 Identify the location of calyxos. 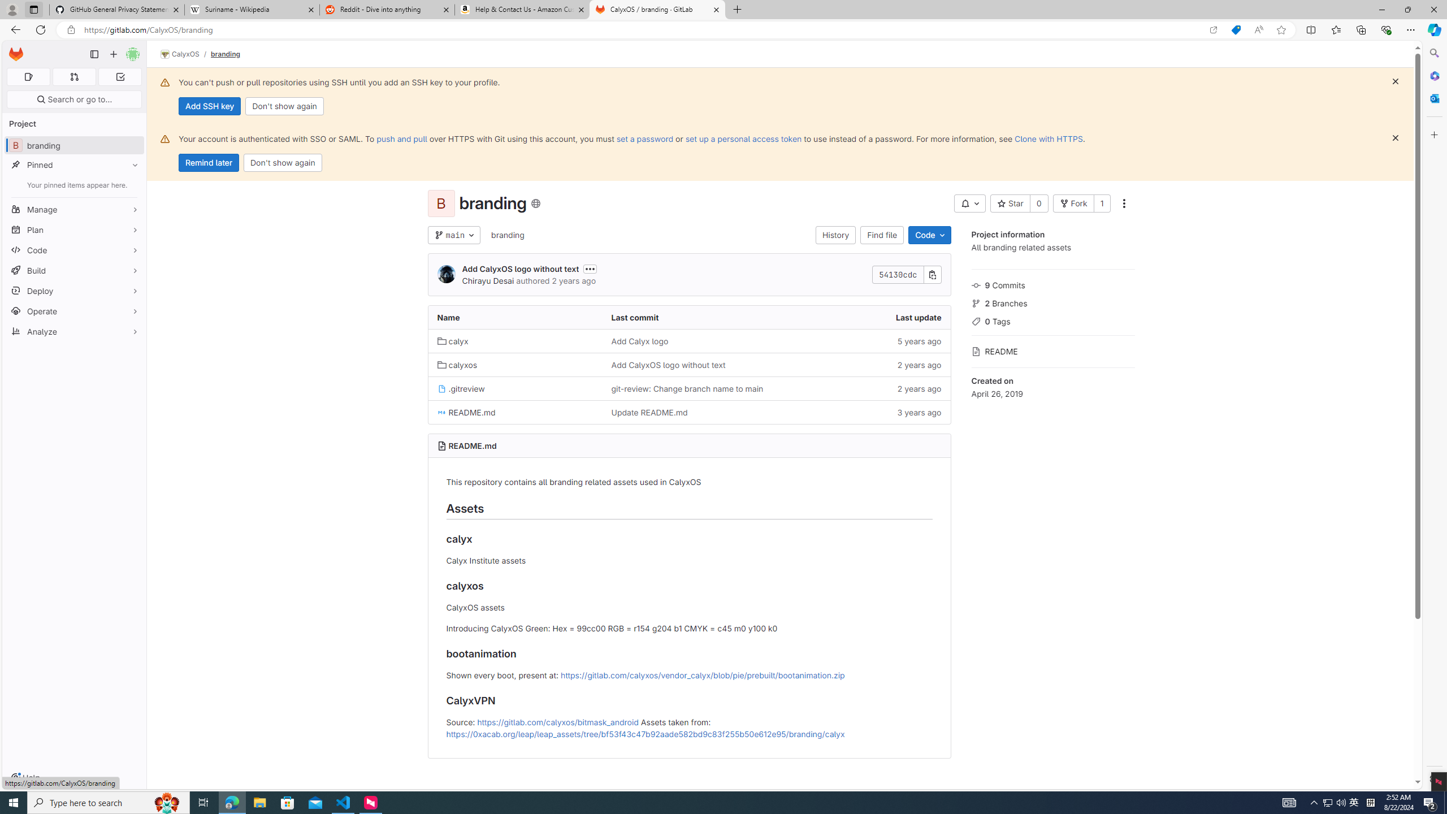
(457, 365).